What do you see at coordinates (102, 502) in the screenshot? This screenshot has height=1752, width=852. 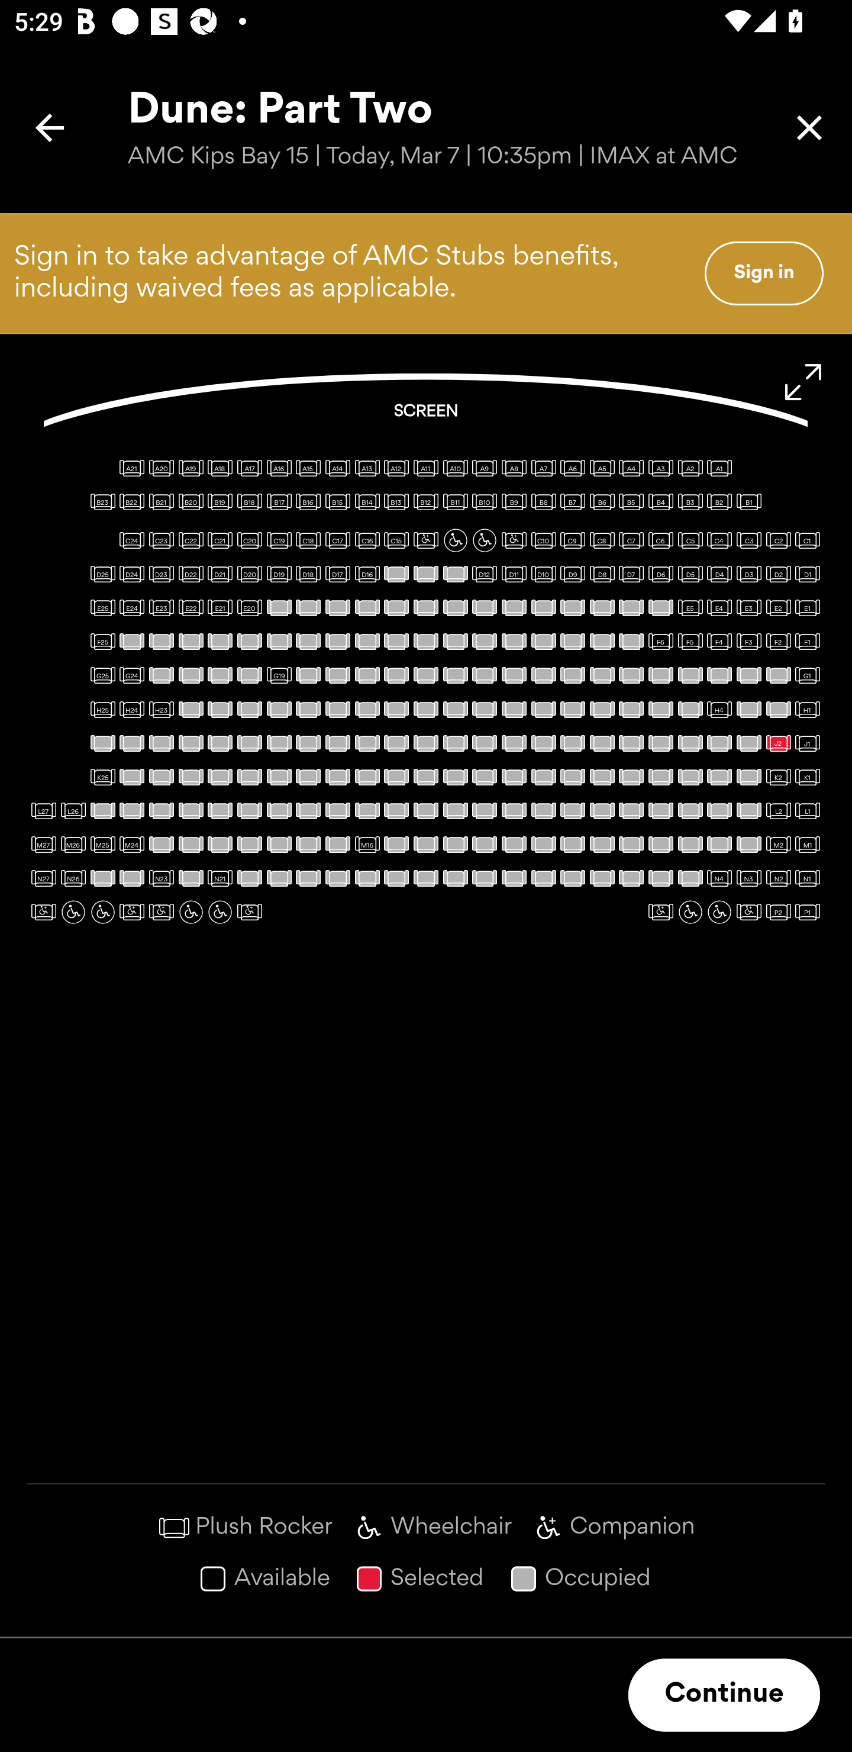 I see `B23, Regular seat, available` at bounding box center [102, 502].